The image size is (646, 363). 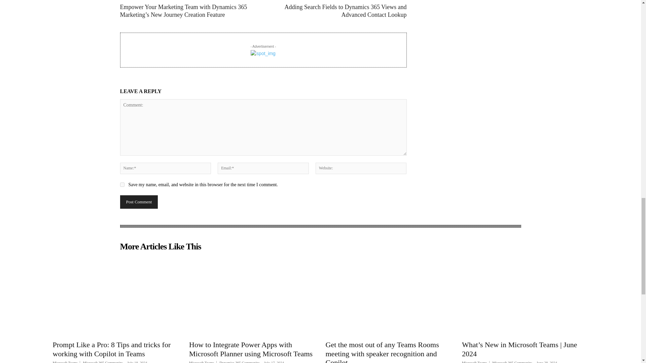 I want to click on Post Comment, so click(x=139, y=202).